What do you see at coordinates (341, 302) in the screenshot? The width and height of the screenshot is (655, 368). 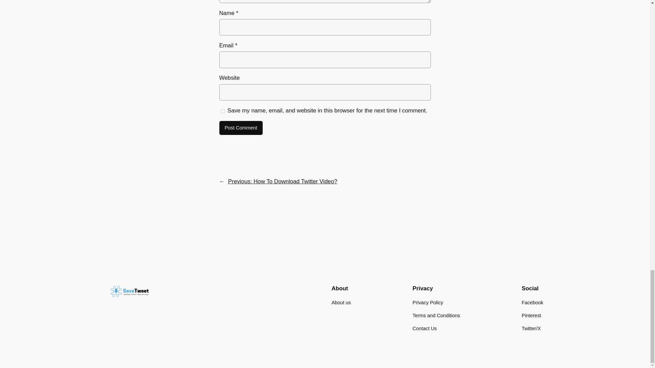 I see `About us` at bounding box center [341, 302].